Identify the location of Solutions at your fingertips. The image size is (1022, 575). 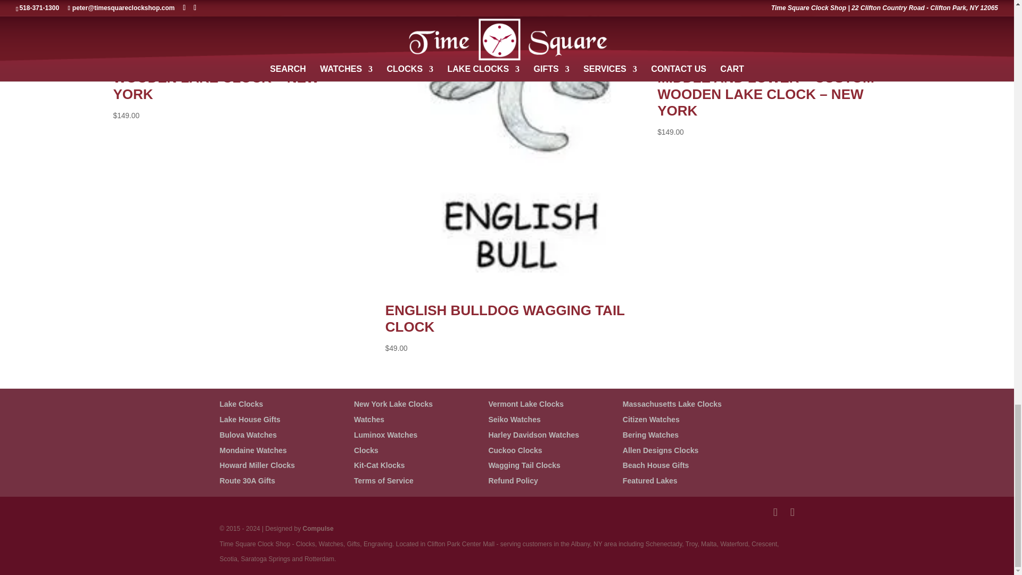
(318, 529).